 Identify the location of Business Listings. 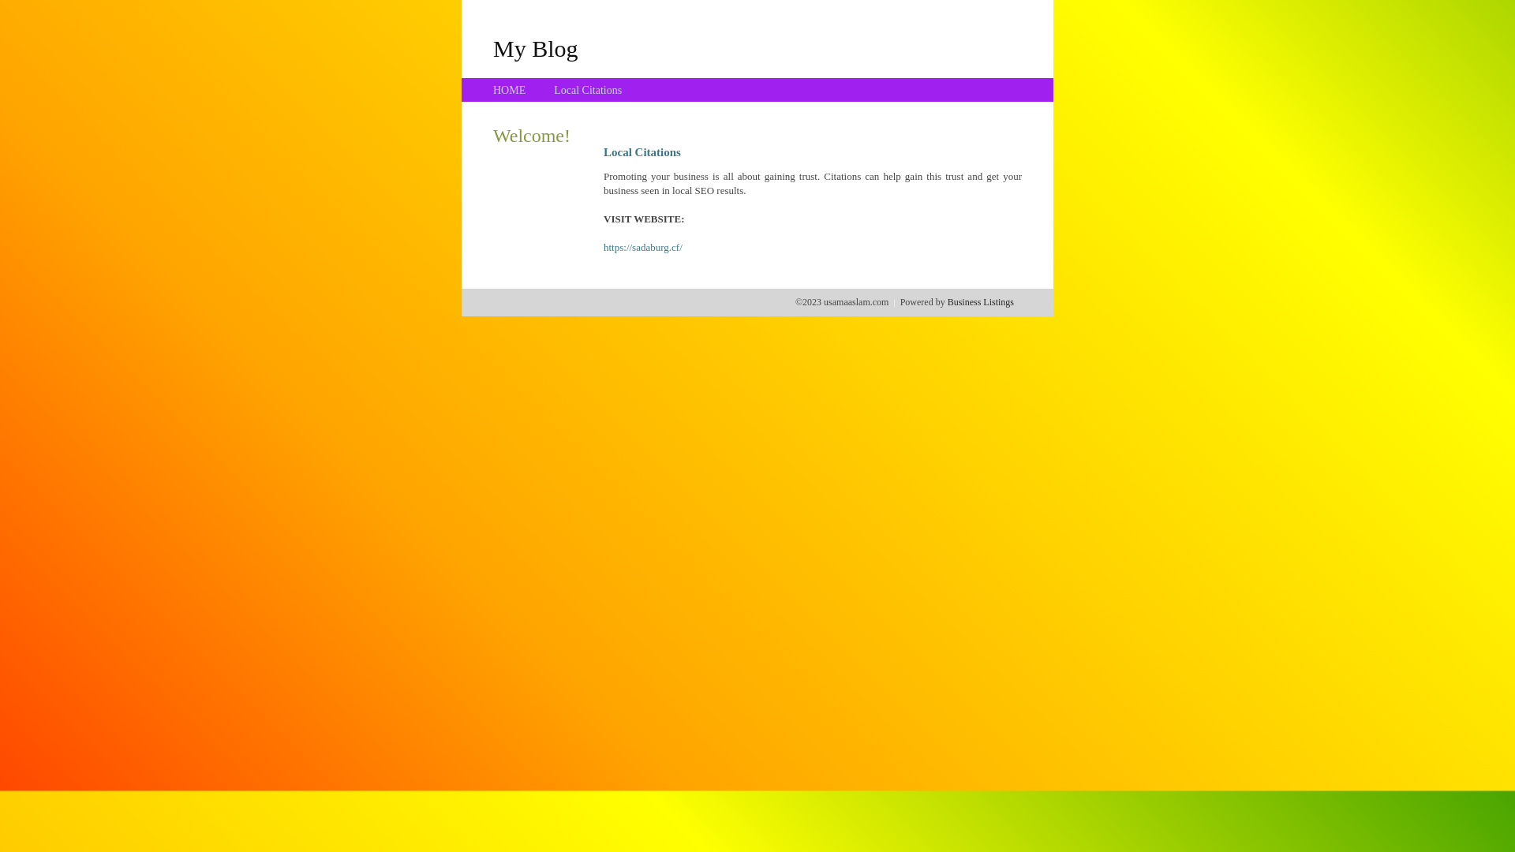
(981, 302).